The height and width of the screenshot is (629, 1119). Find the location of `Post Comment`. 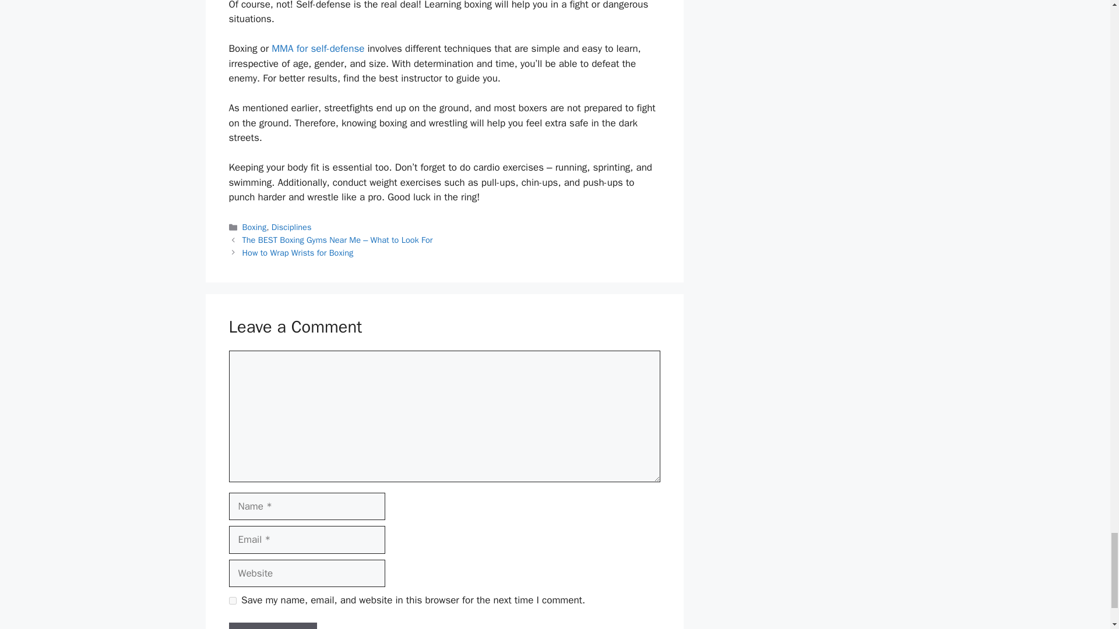

Post Comment is located at coordinates (272, 626).